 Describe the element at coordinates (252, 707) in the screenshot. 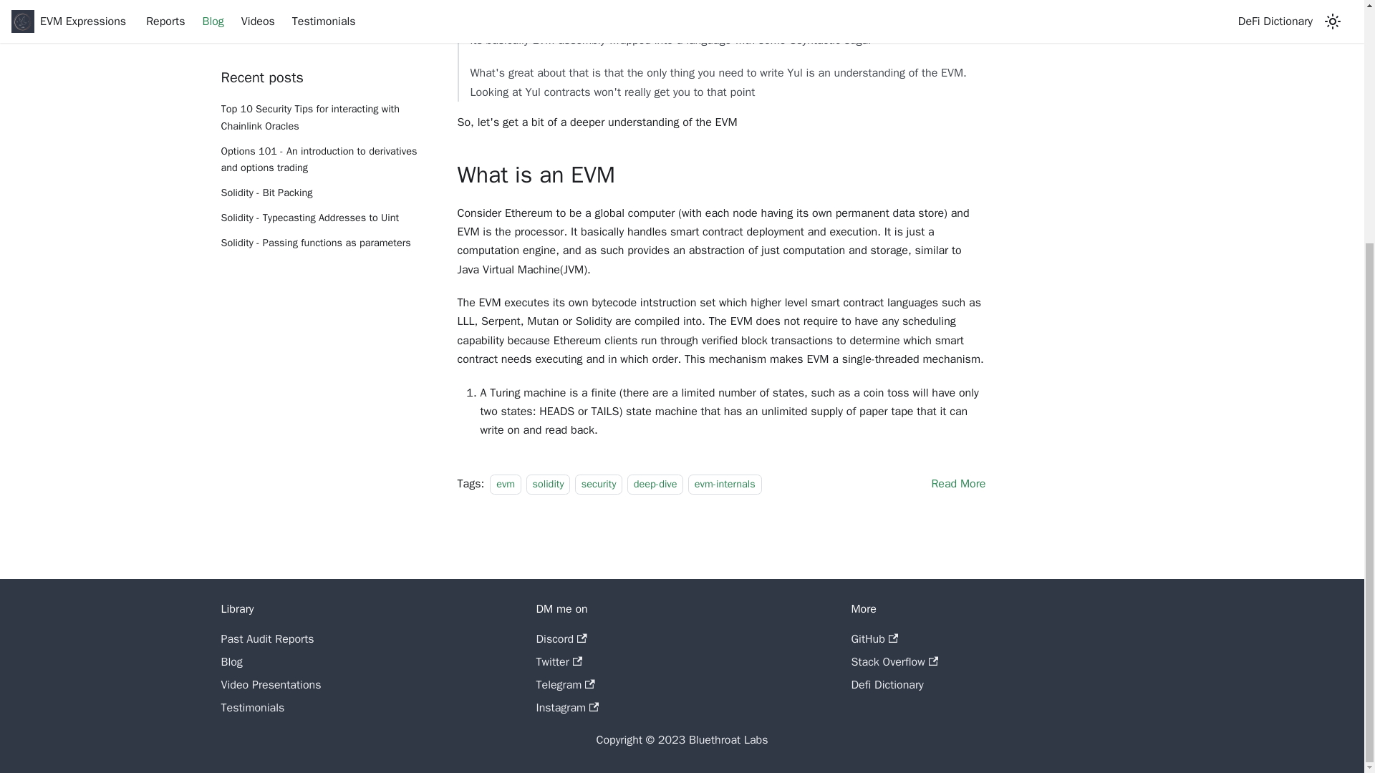

I see `Testimonials` at that location.